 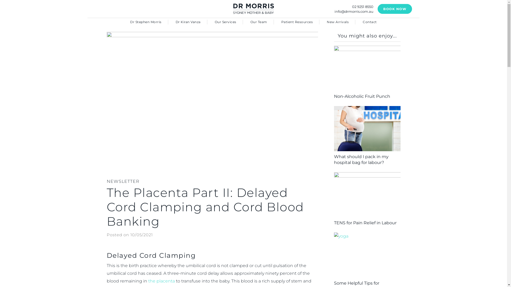 What do you see at coordinates (188, 22) in the screenshot?
I see `Dr Kiran Vanza` at bounding box center [188, 22].